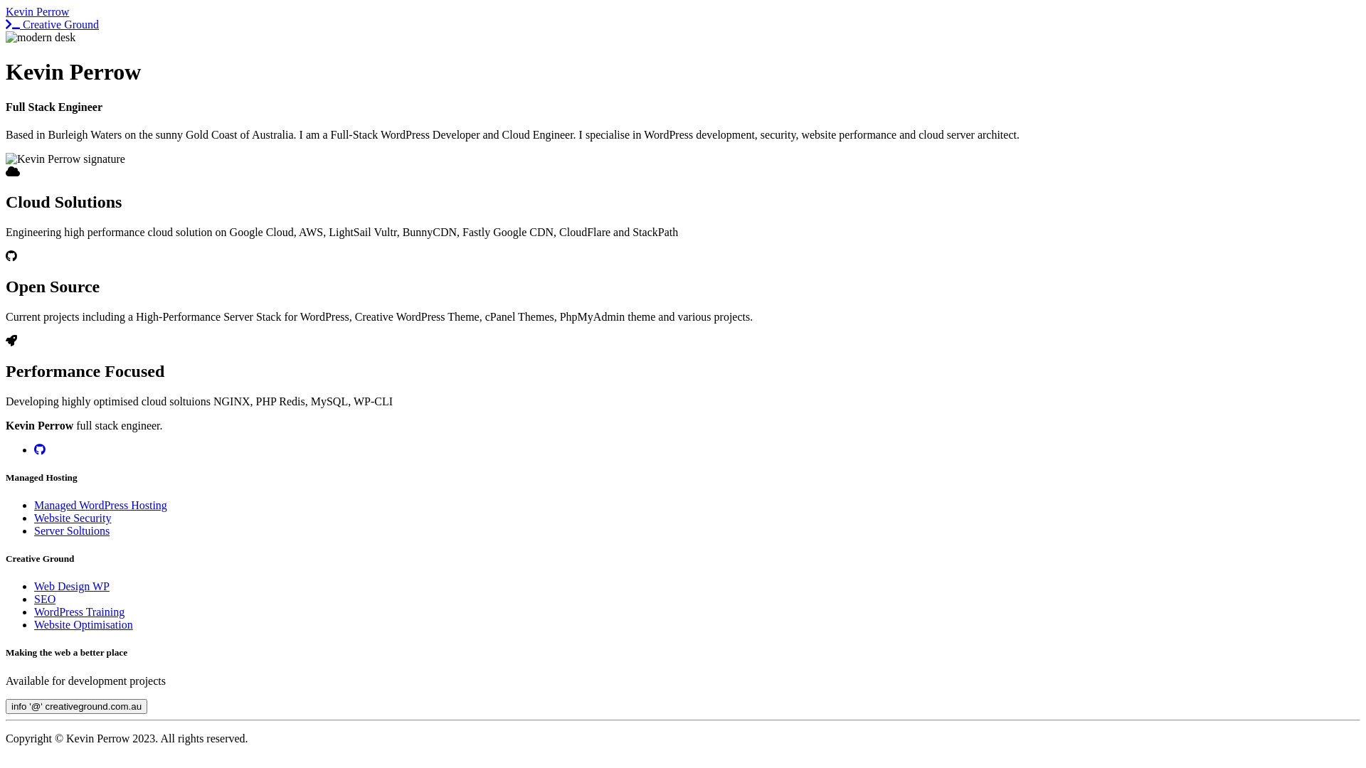 The height and width of the screenshot is (768, 1366). I want to click on Web Design WP, so click(72, 586).